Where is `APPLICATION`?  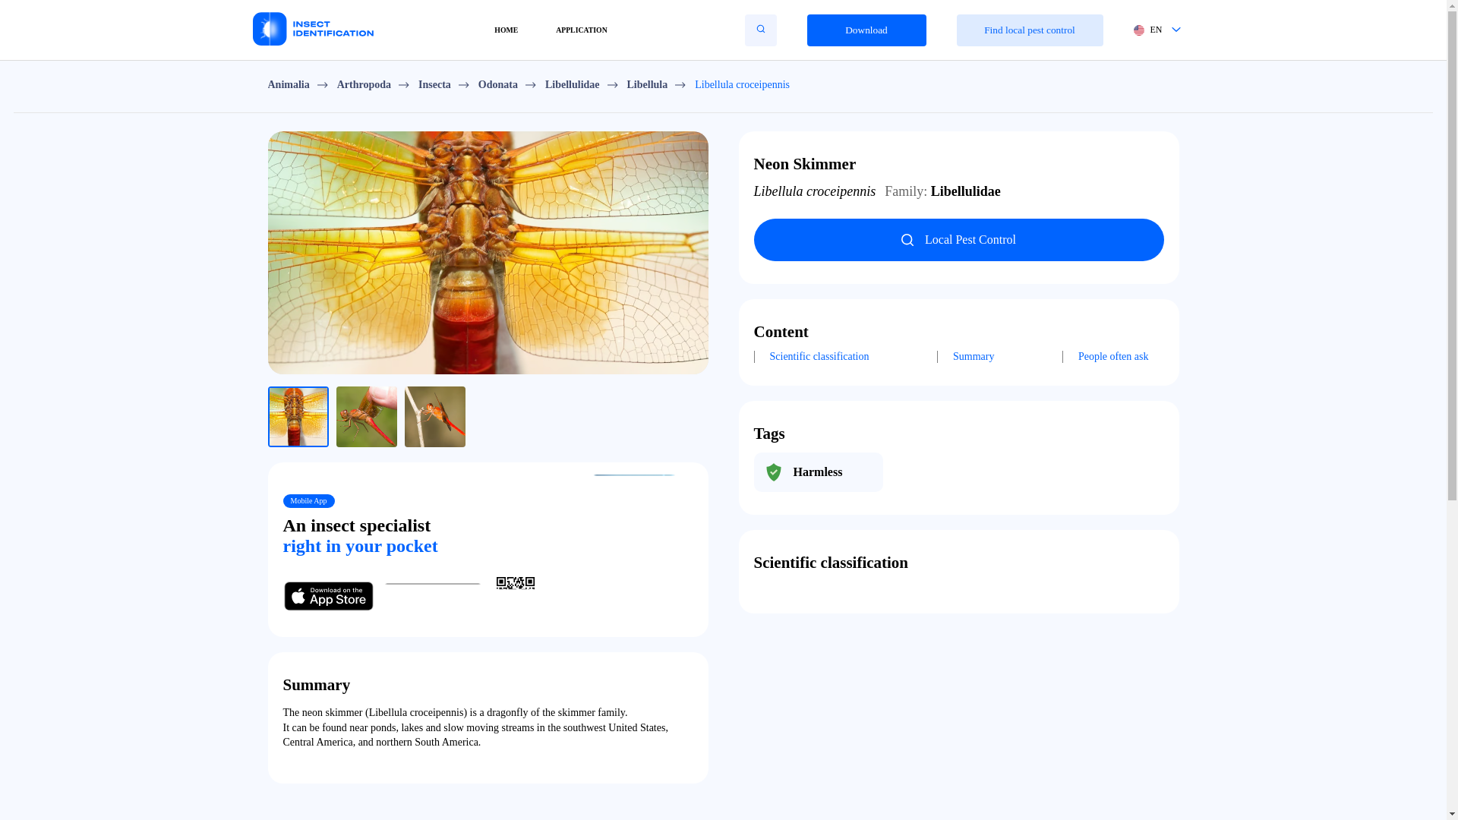 APPLICATION is located at coordinates (582, 30).